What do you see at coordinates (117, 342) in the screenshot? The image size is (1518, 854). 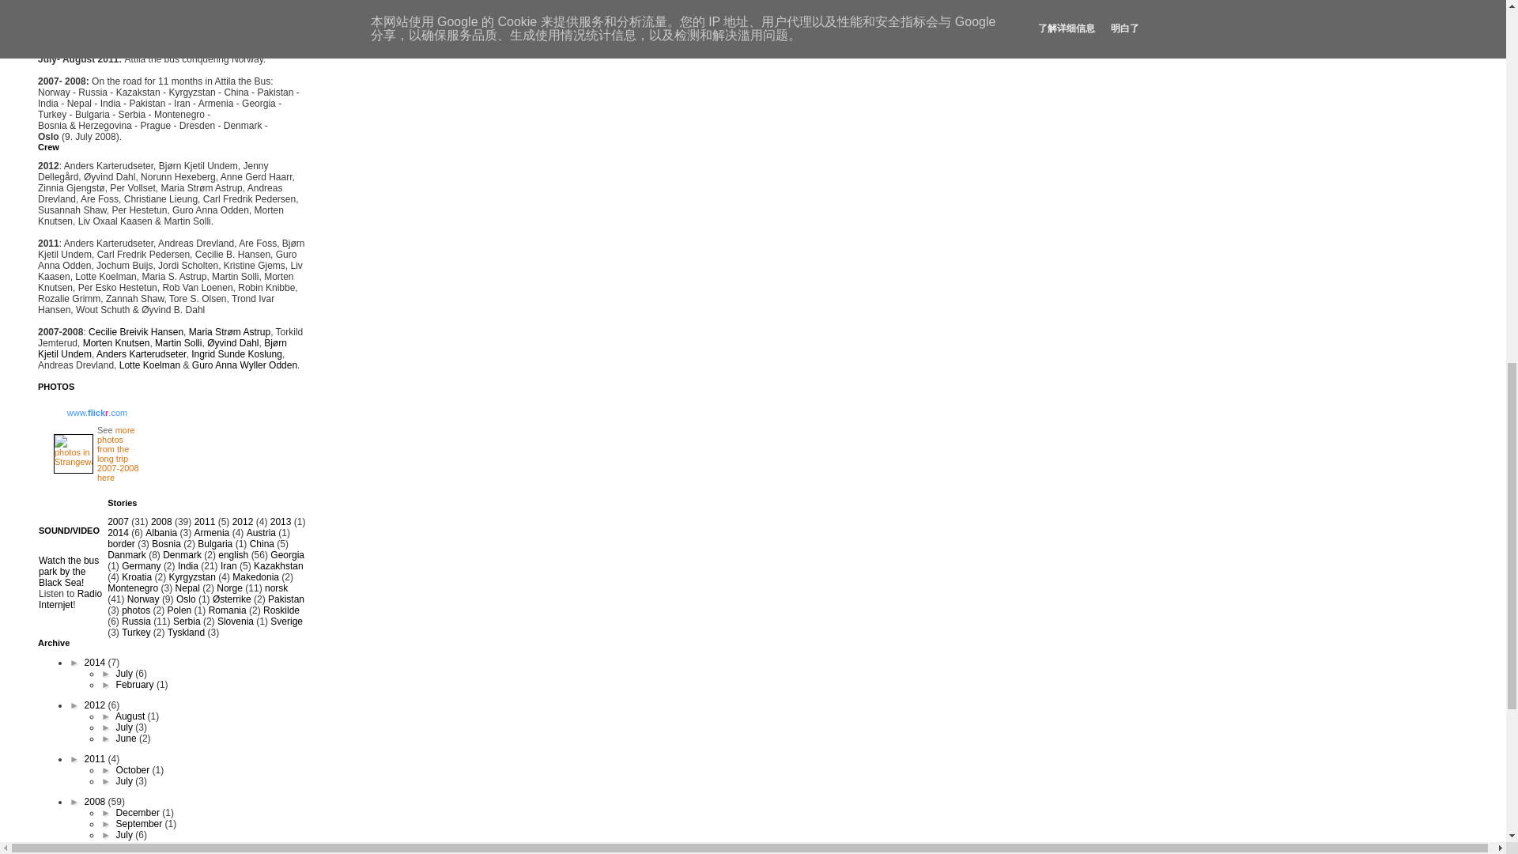 I see `Morten Knutsen` at bounding box center [117, 342].